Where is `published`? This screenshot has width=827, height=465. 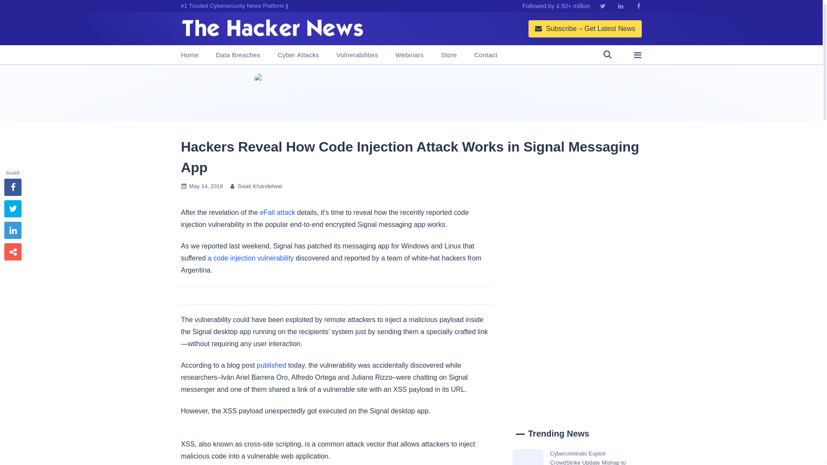
published is located at coordinates (271, 365).